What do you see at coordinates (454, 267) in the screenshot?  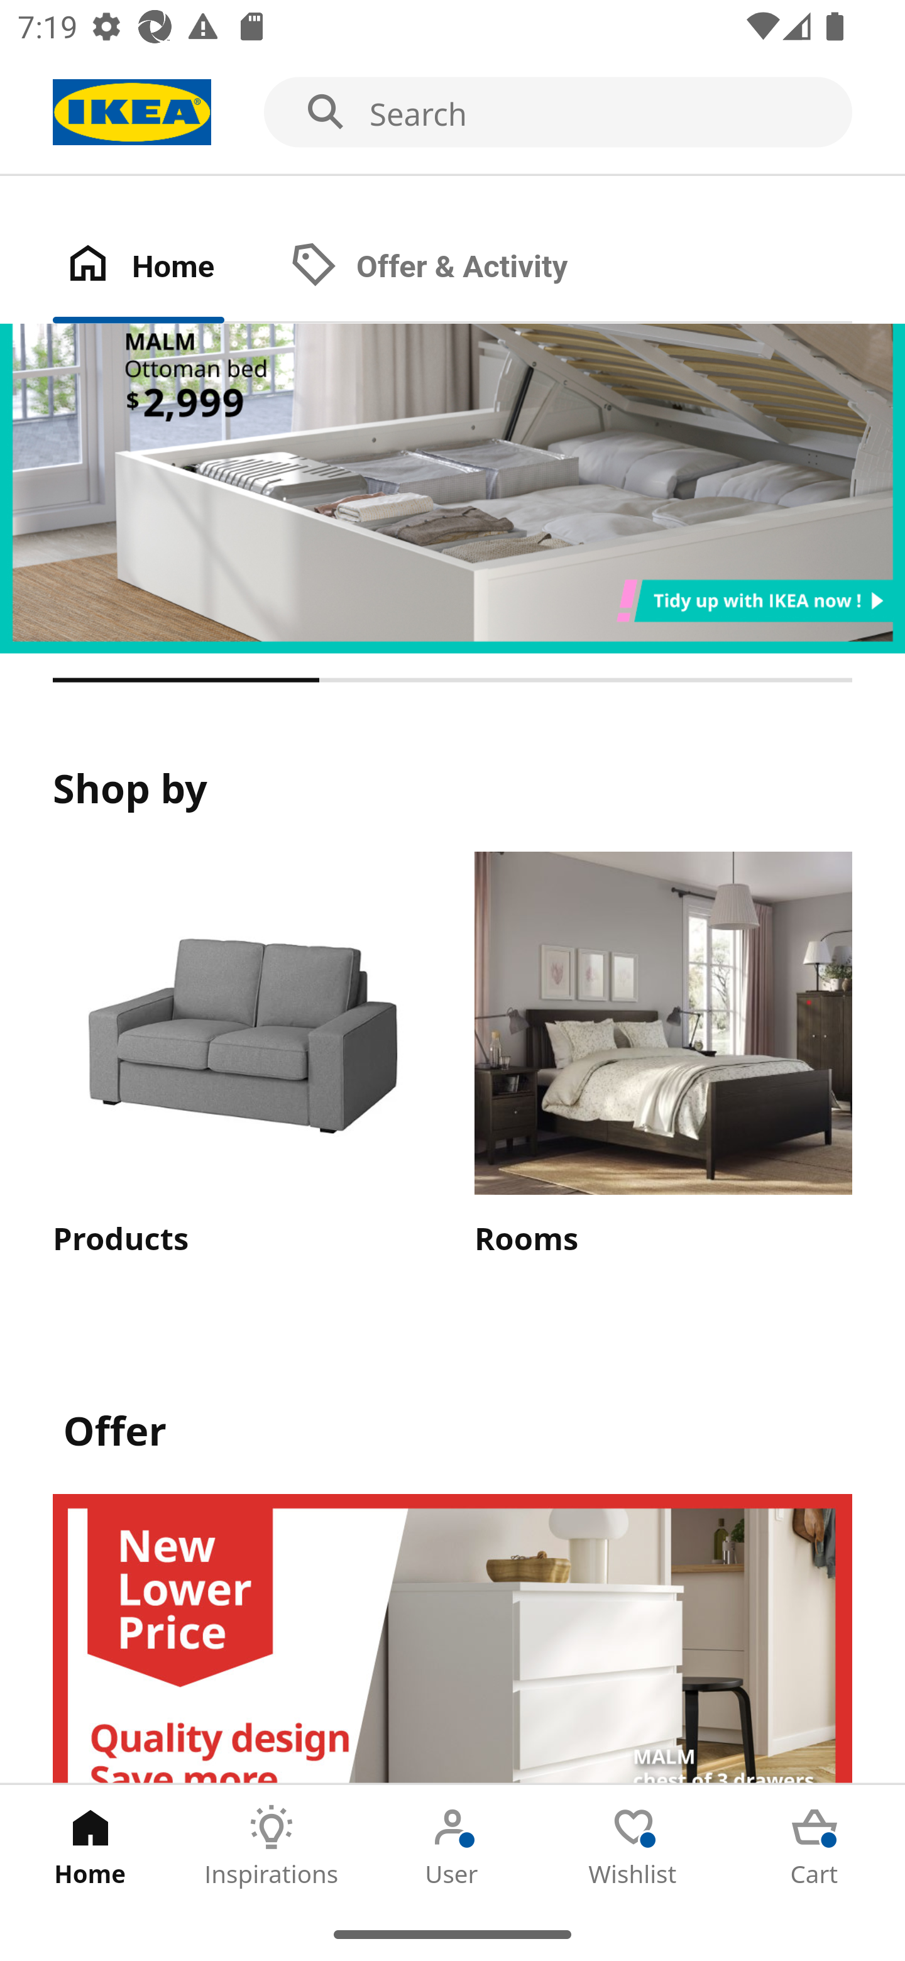 I see `Offer & Activity
Tab 2 of 2` at bounding box center [454, 267].